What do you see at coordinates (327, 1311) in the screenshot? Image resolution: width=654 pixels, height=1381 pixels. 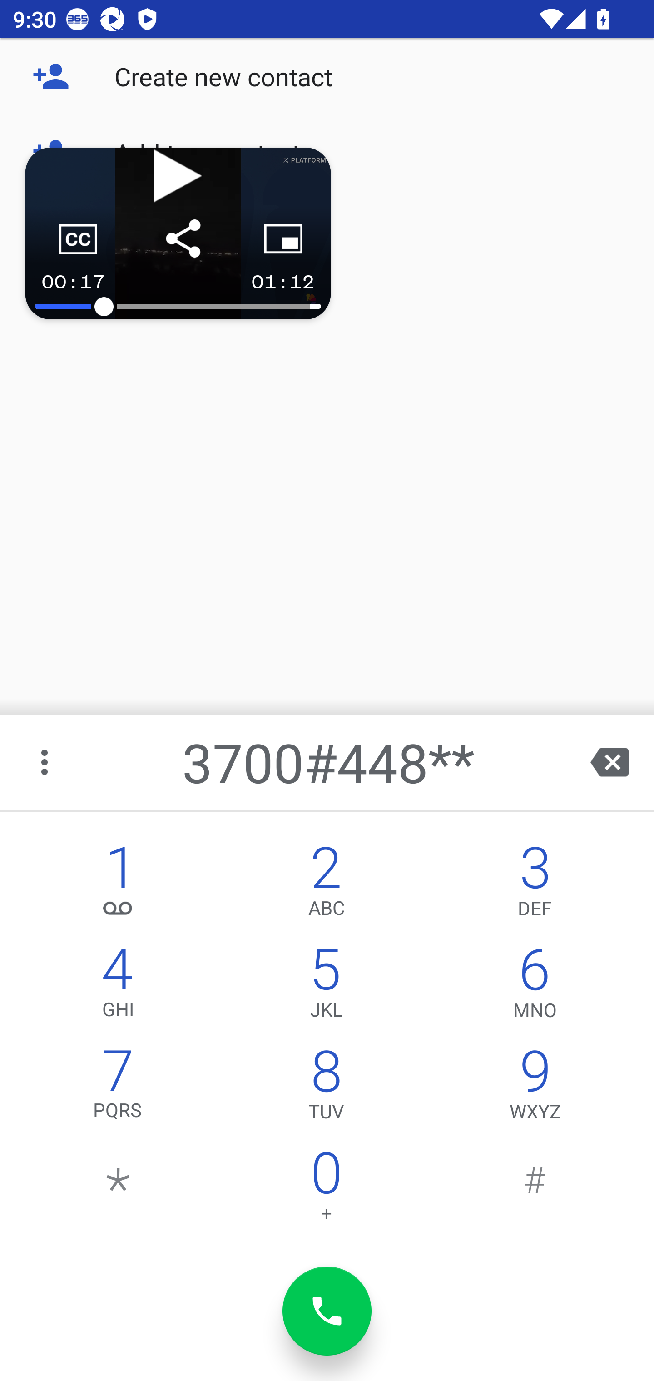 I see `dial` at bounding box center [327, 1311].